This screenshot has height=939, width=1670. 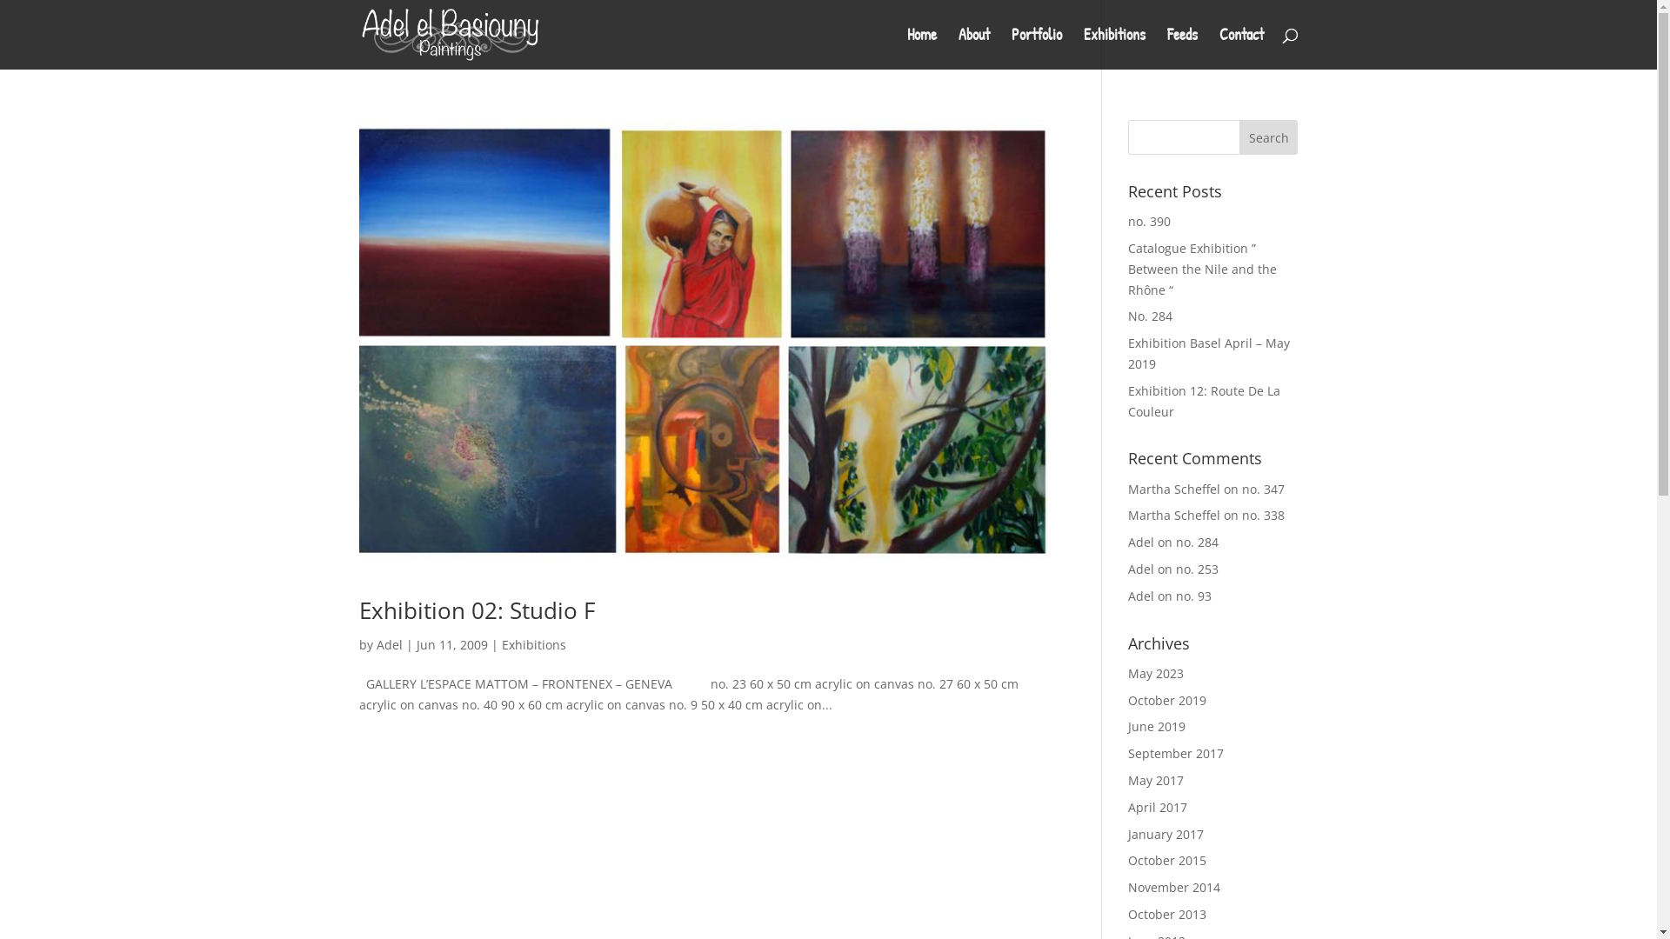 I want to click on no. 93, so click(x=1193, y=596).